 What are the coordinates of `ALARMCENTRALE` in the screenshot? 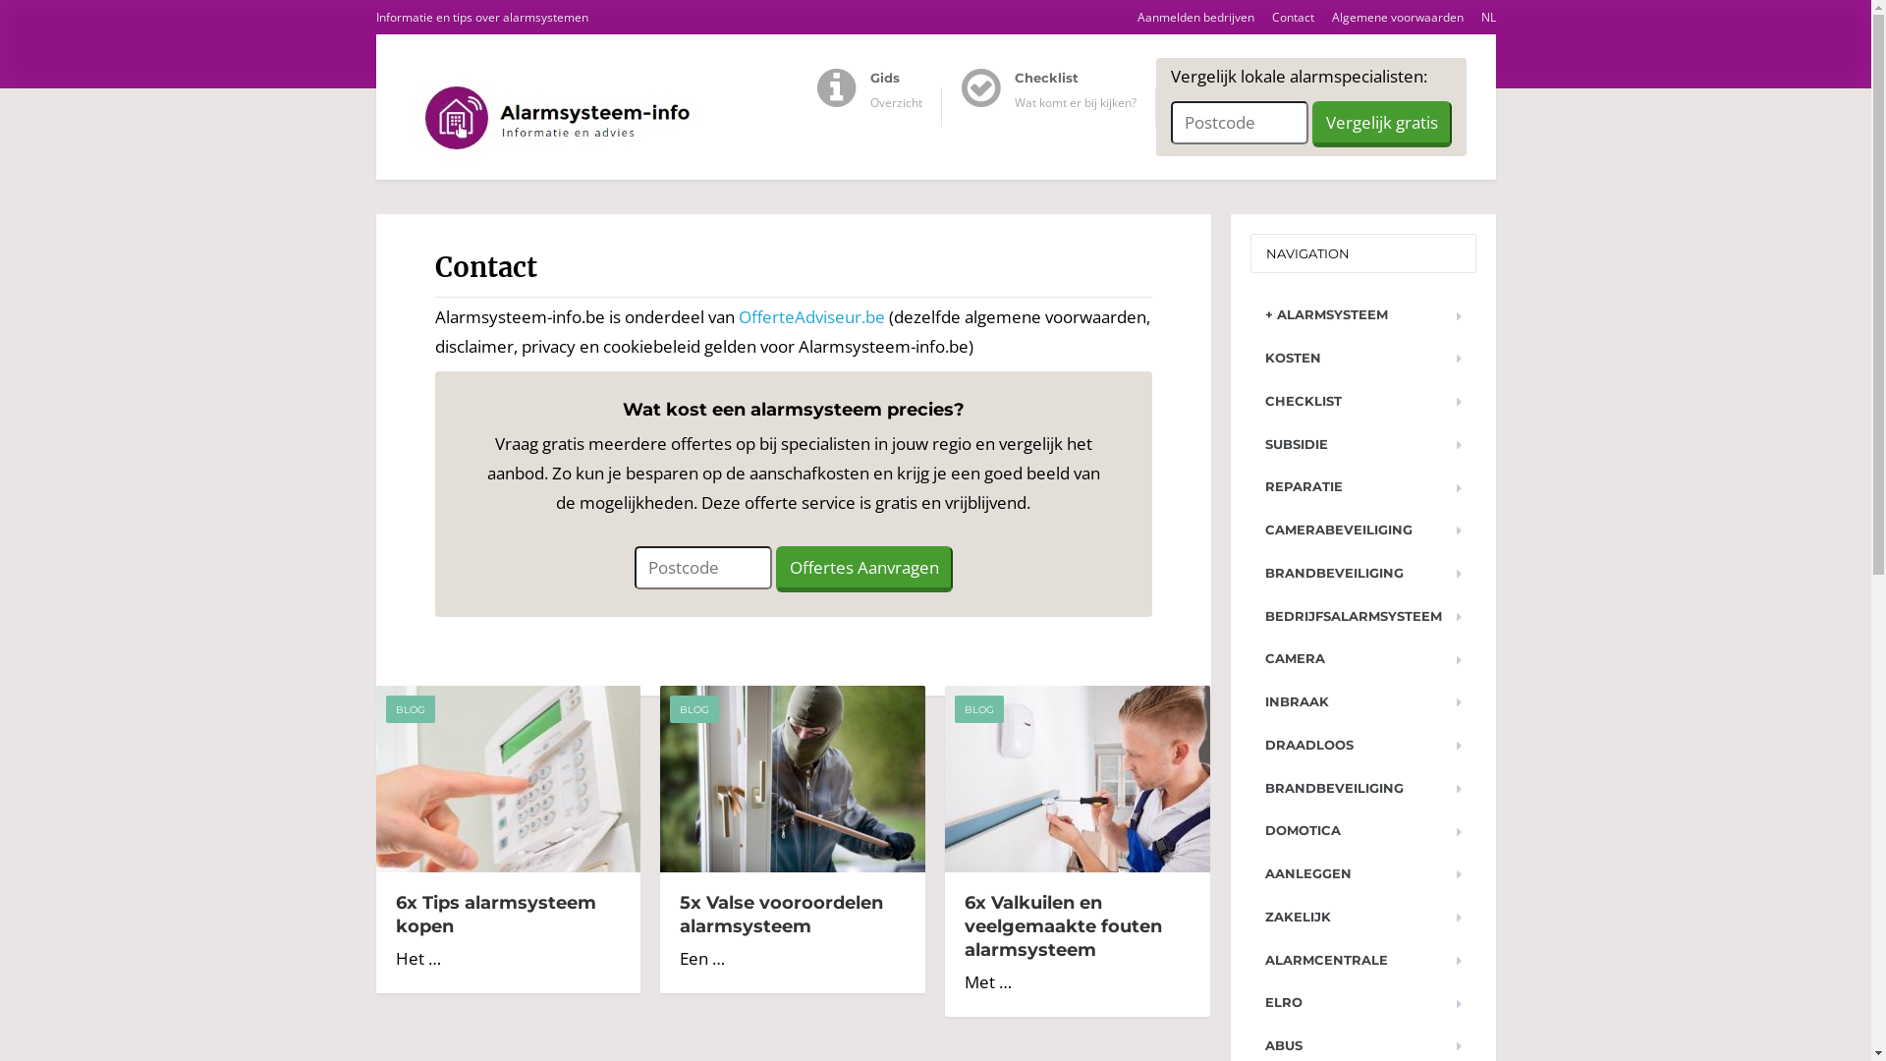 It's located at (1362, 961).